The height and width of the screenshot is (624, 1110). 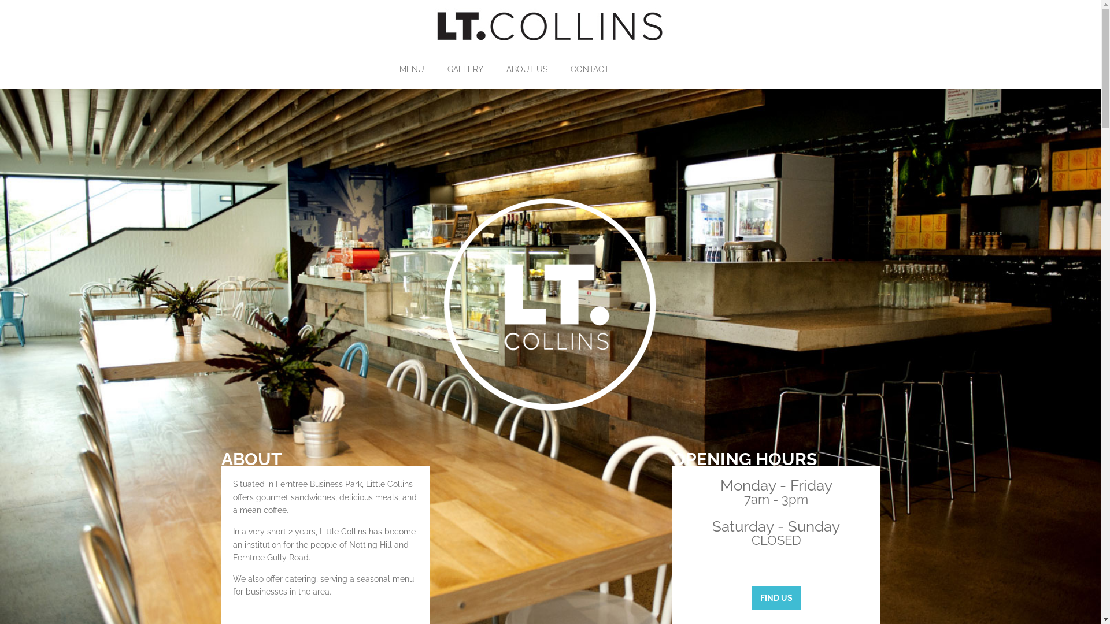 I want to click on ABOUT US, so click(x=538, y=69).